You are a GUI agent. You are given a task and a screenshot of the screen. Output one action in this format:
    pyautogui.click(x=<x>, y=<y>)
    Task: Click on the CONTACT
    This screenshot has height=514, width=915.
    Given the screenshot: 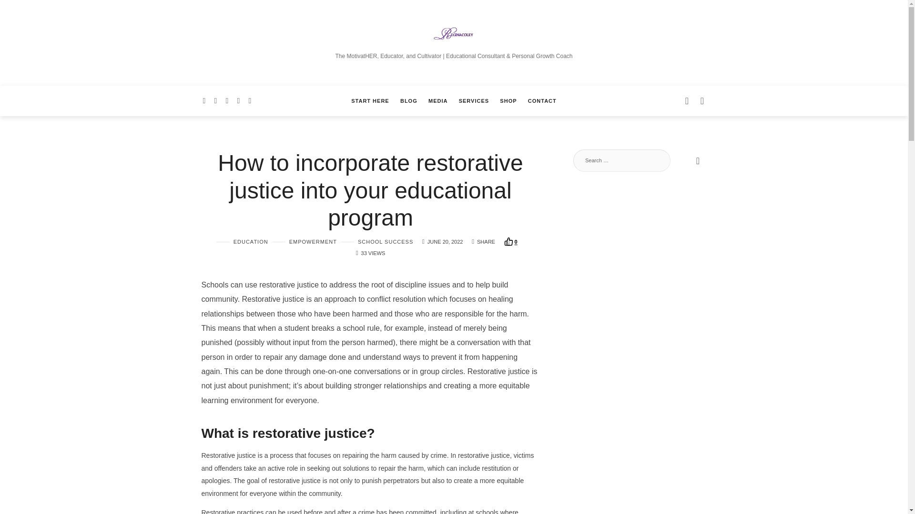 What is the action you would take?
    pyautogui.click(x=542, y=101)
    